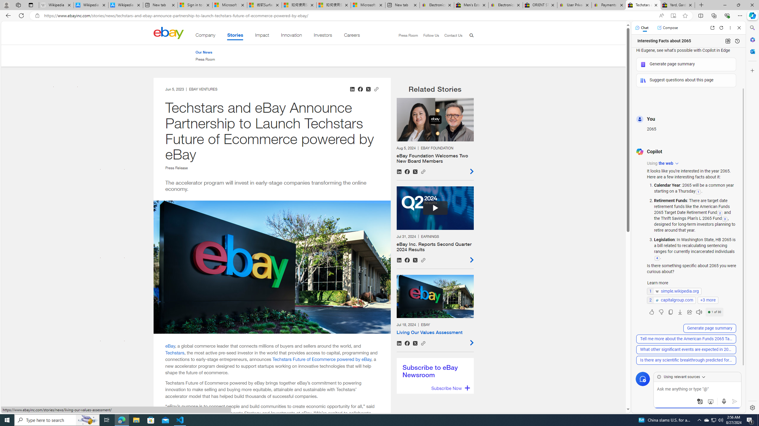  I want to click on Company, so click(205, 36).